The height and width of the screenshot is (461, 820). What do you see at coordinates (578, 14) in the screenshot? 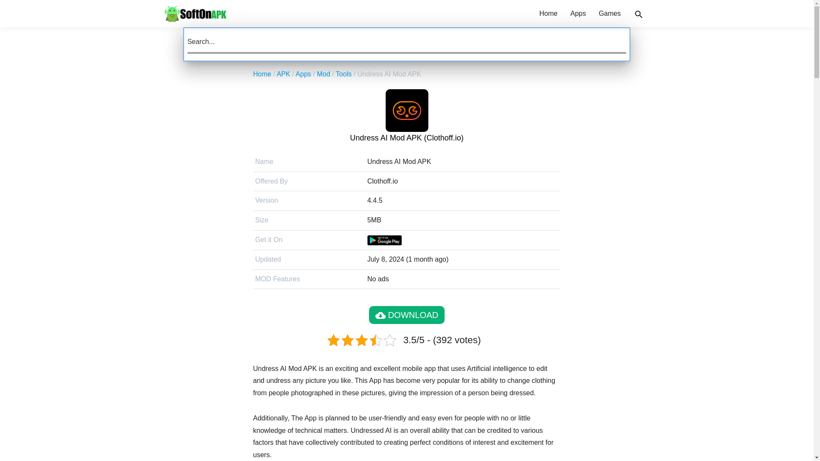
I see `Apps` at bounding box center [578, 14].